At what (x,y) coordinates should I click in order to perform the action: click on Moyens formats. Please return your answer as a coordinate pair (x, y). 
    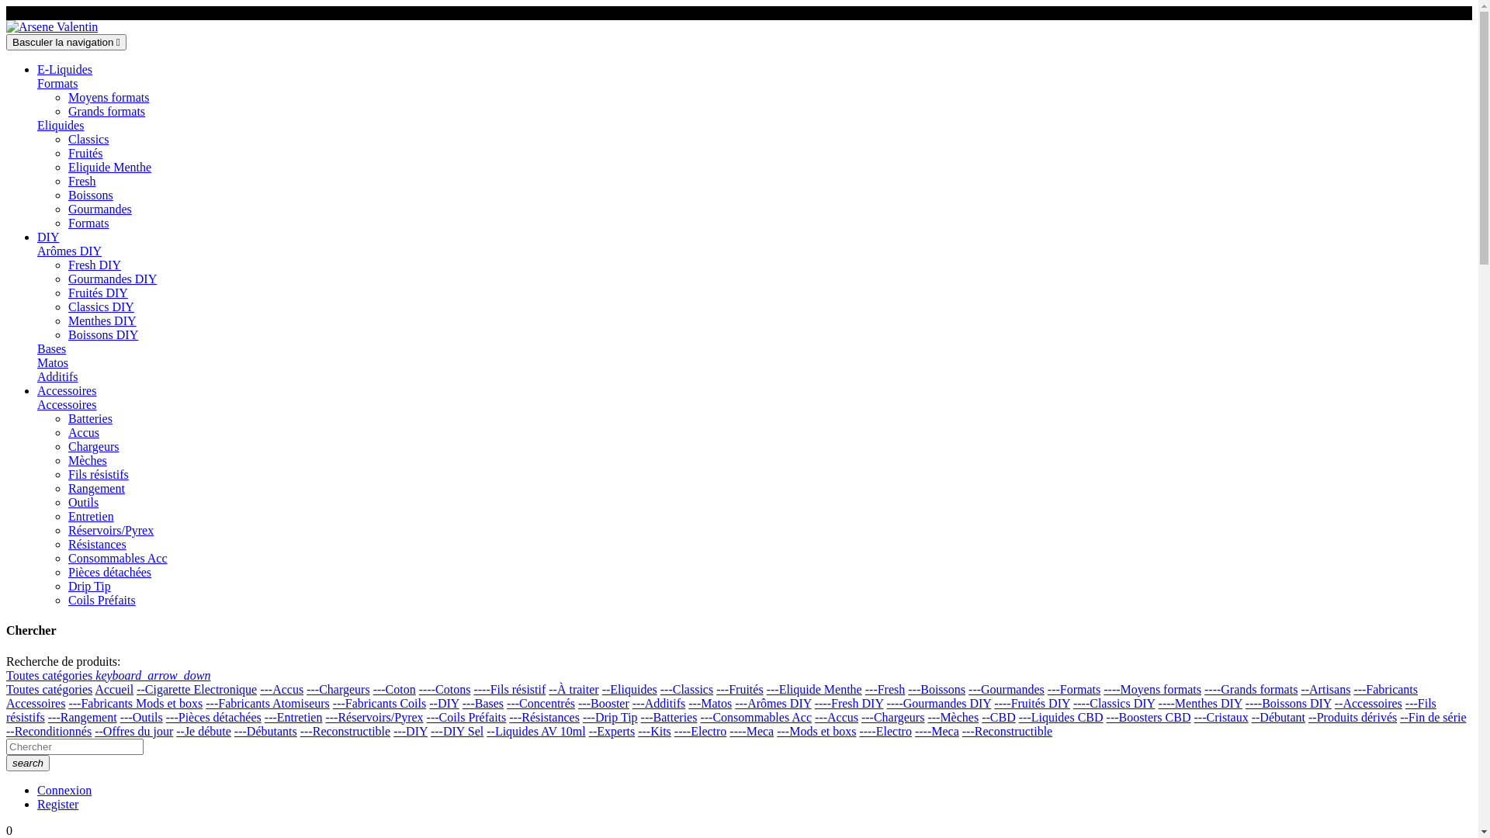
    Looking at the image, I should click on (109, 98).